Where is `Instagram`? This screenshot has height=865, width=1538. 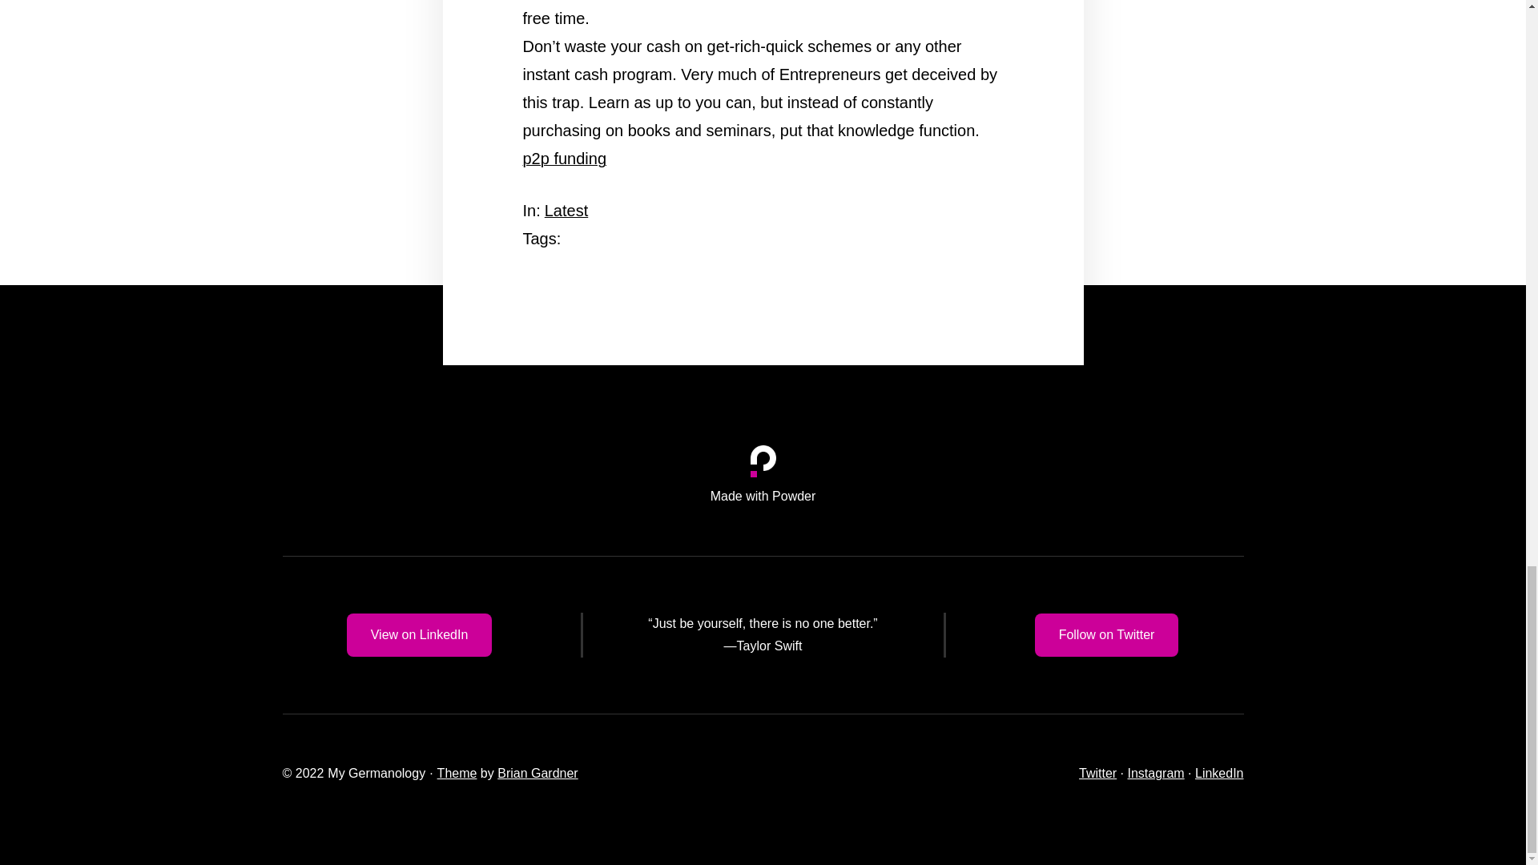 Instagram is located at coordinates (1155, 773).